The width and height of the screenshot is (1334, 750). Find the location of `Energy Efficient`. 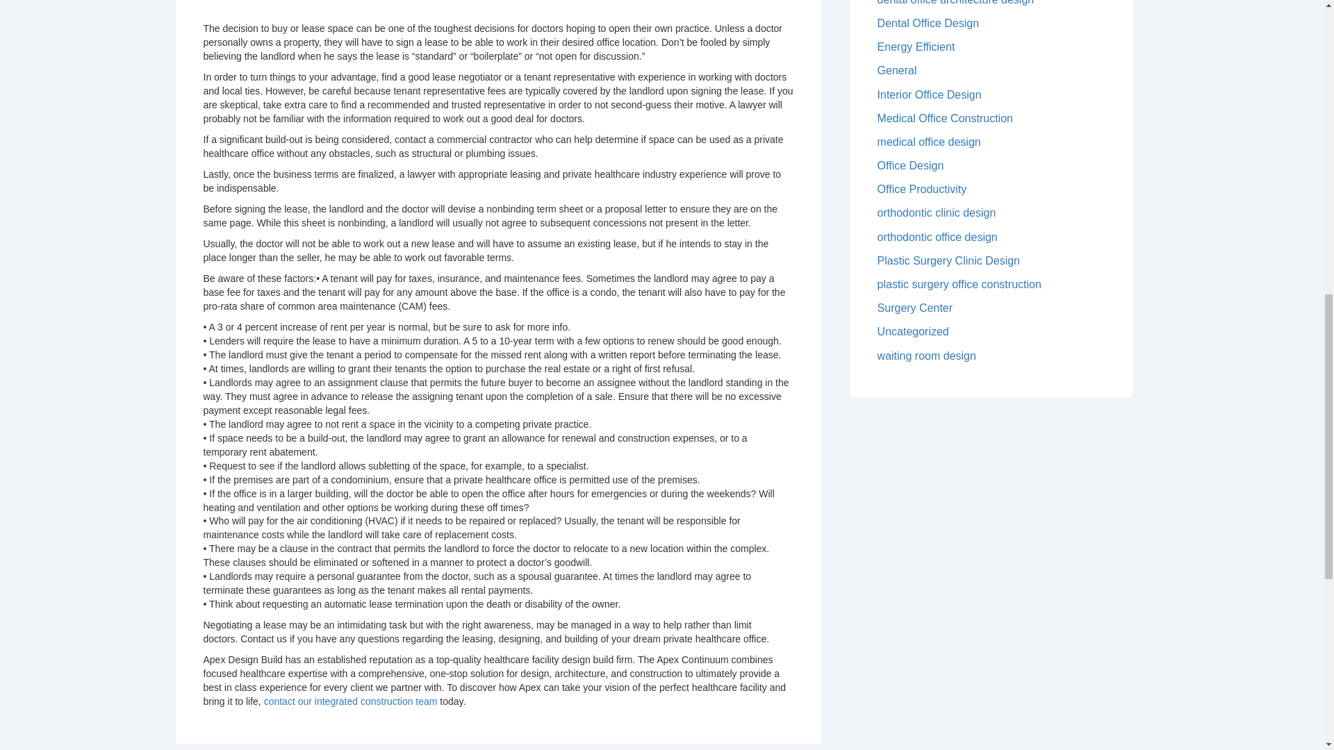

Energy Efficient is located at coordinates (991, 47).